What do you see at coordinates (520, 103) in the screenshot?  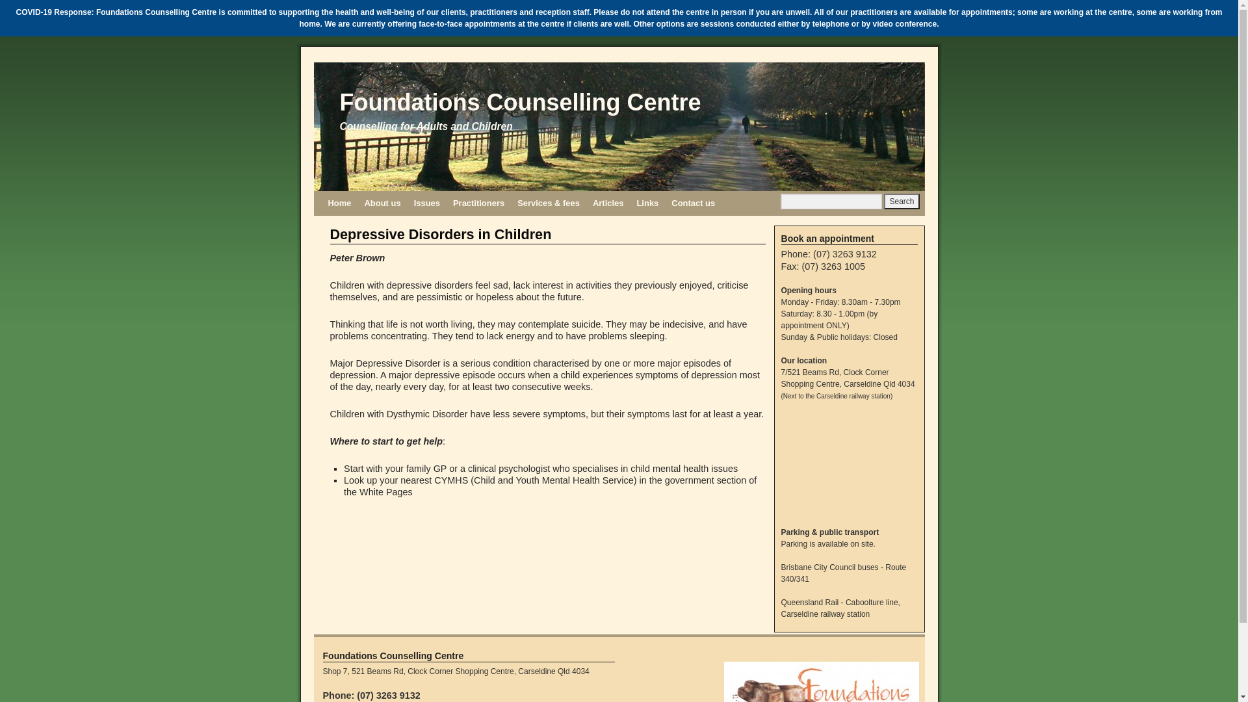 I see `Foundations Counselling Centre` at bounding box center [520, 103].